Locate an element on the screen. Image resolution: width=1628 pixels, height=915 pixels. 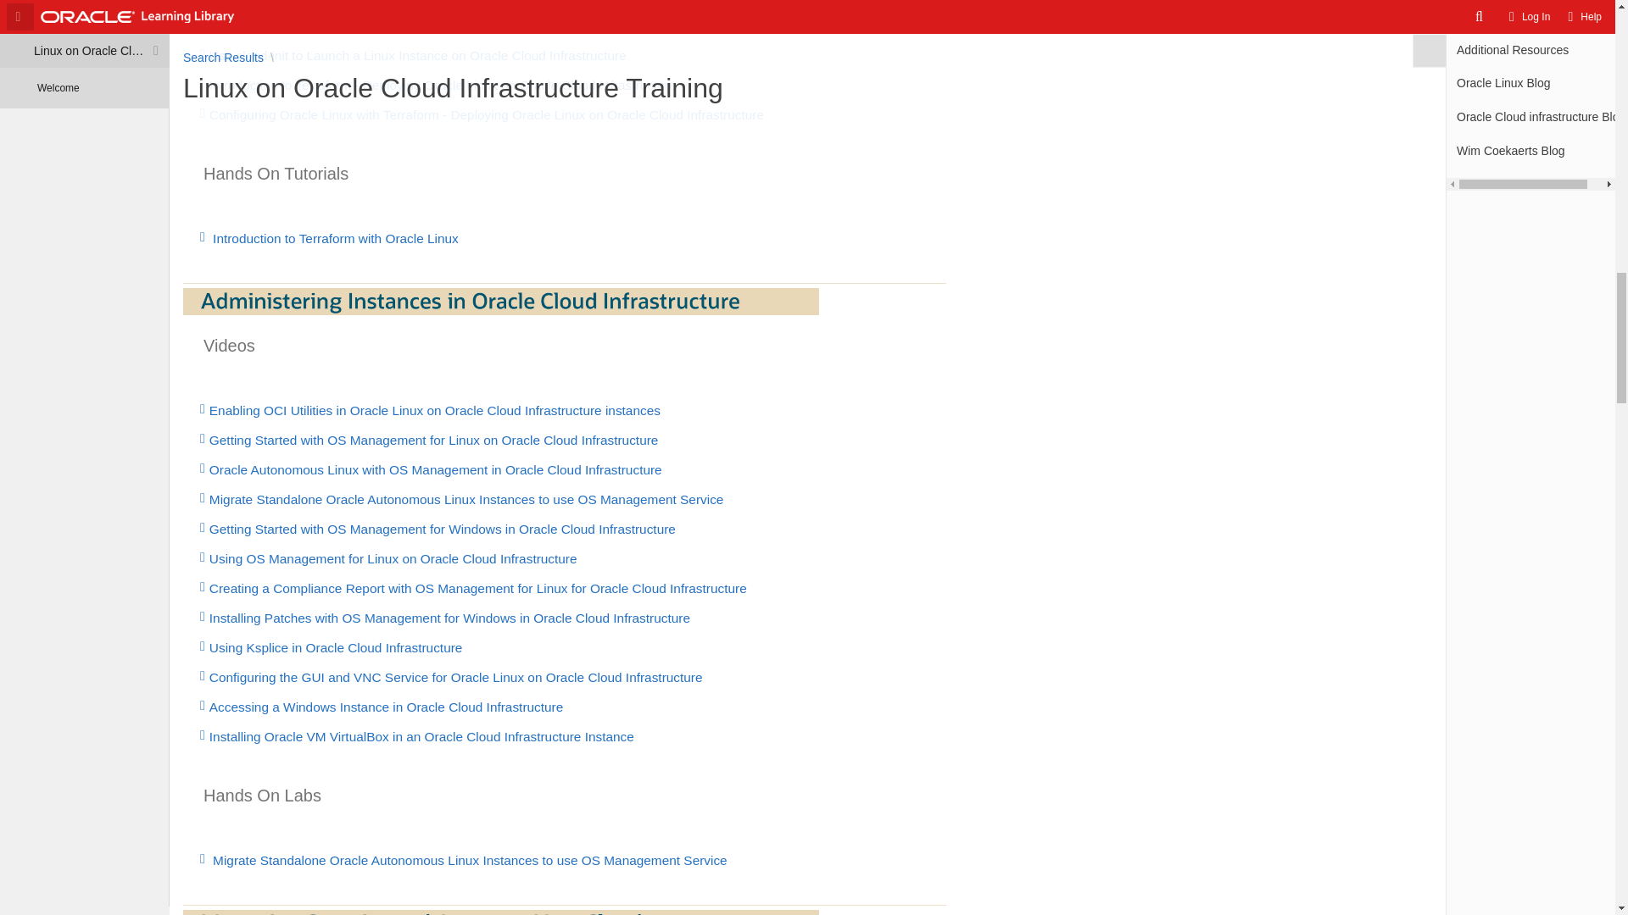
Using Ksplice in Oracle Cloud Infrastructure is located at coordinates (807, 648).